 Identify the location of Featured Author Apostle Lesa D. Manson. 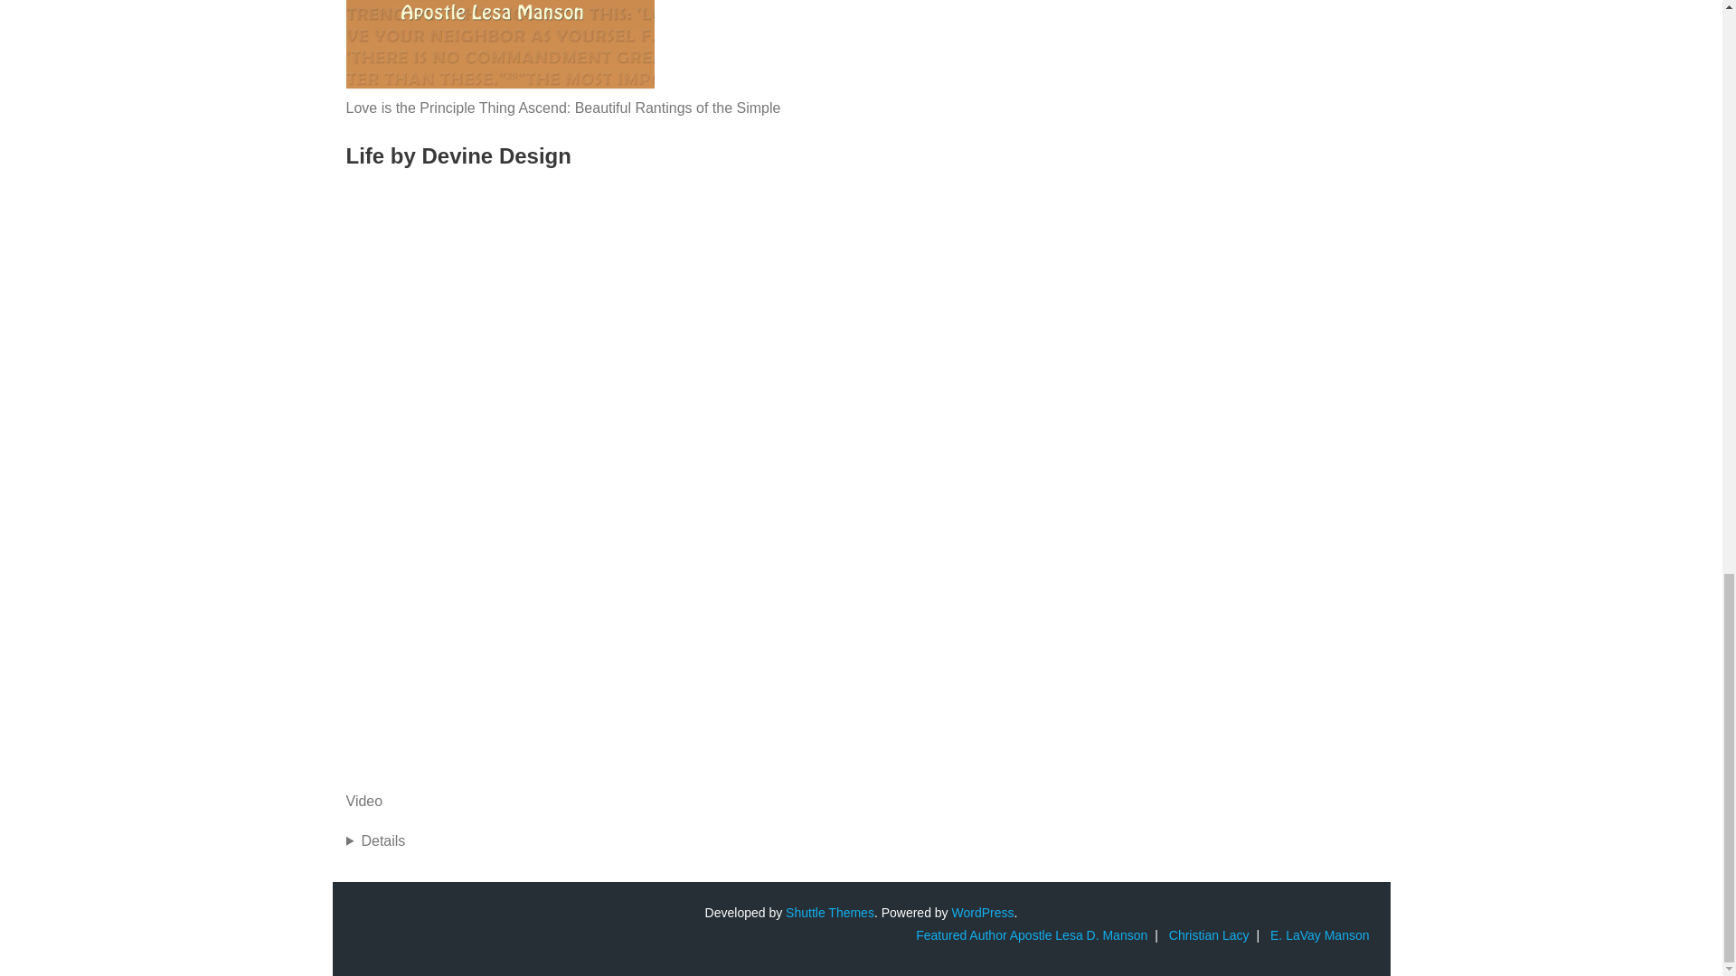
(1031, 935).